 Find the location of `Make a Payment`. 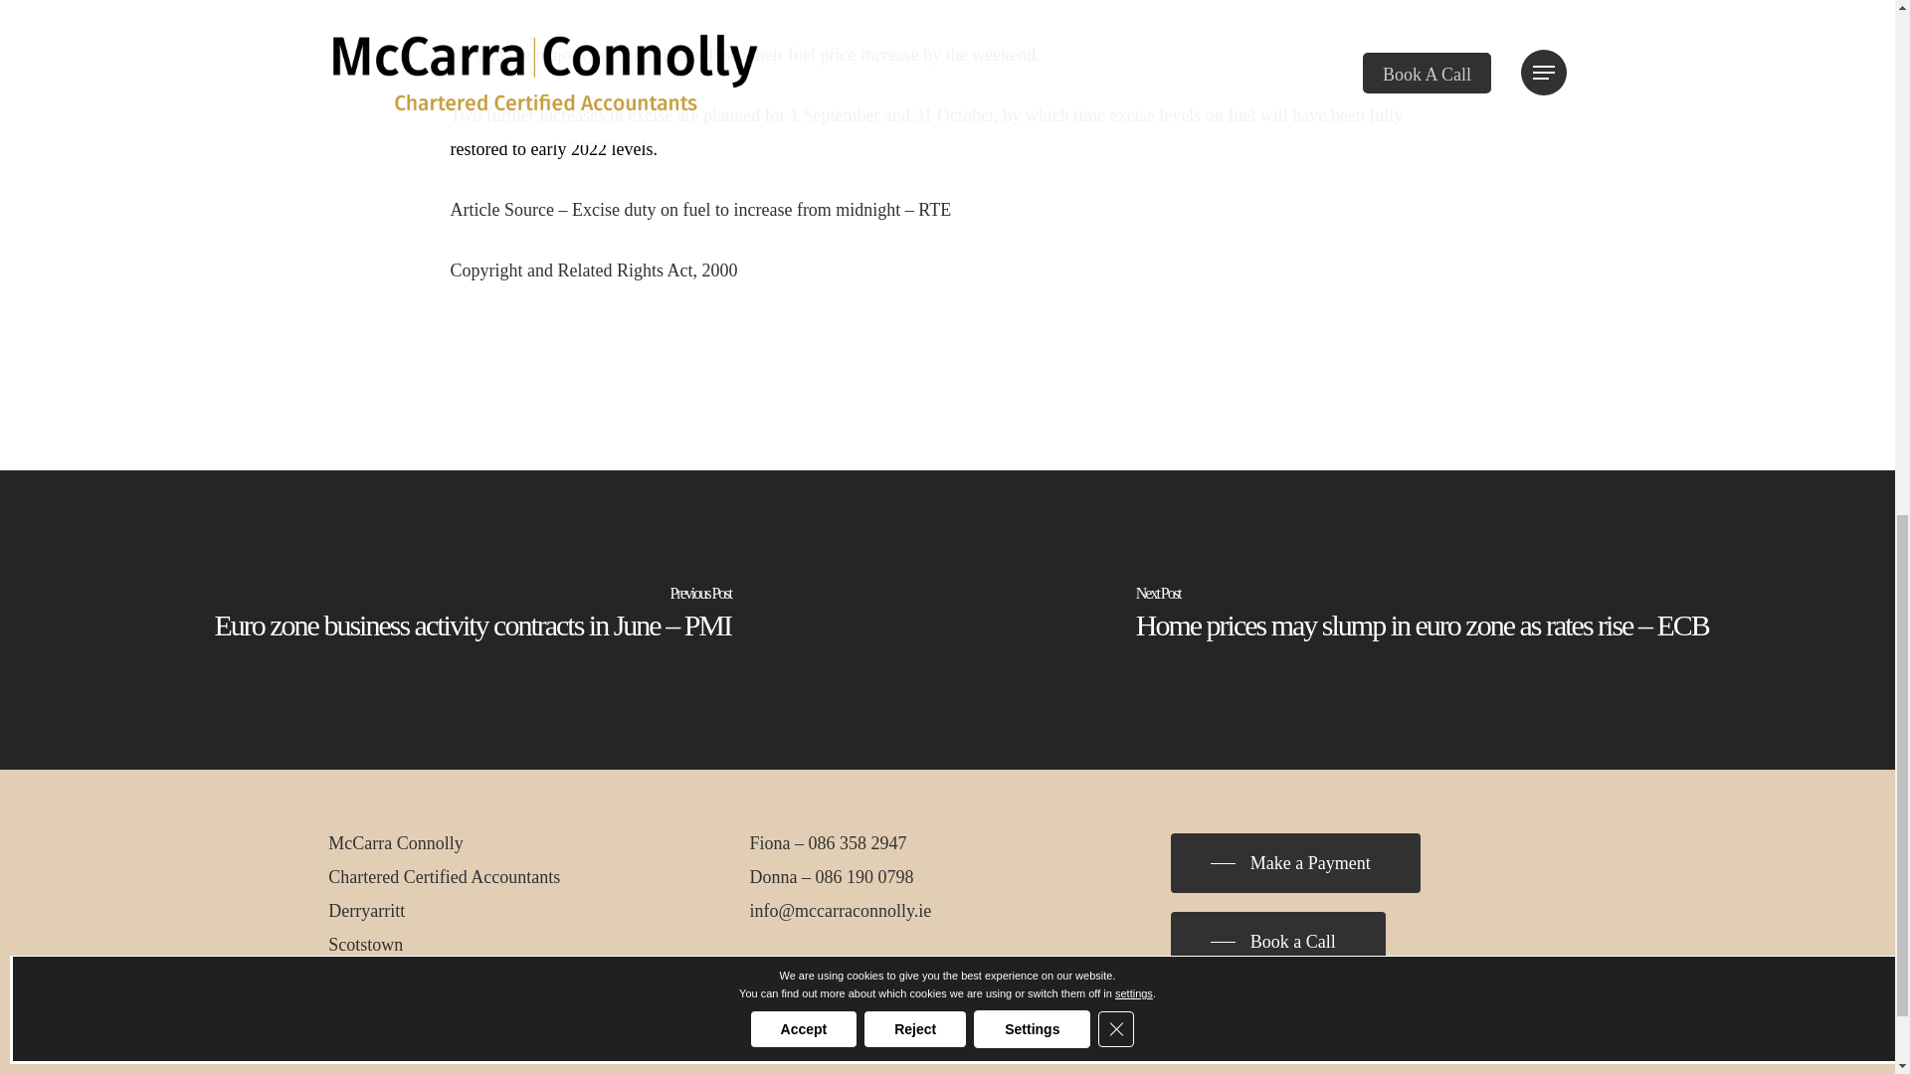

Make a Payment is located at coordinates (1295, 863).